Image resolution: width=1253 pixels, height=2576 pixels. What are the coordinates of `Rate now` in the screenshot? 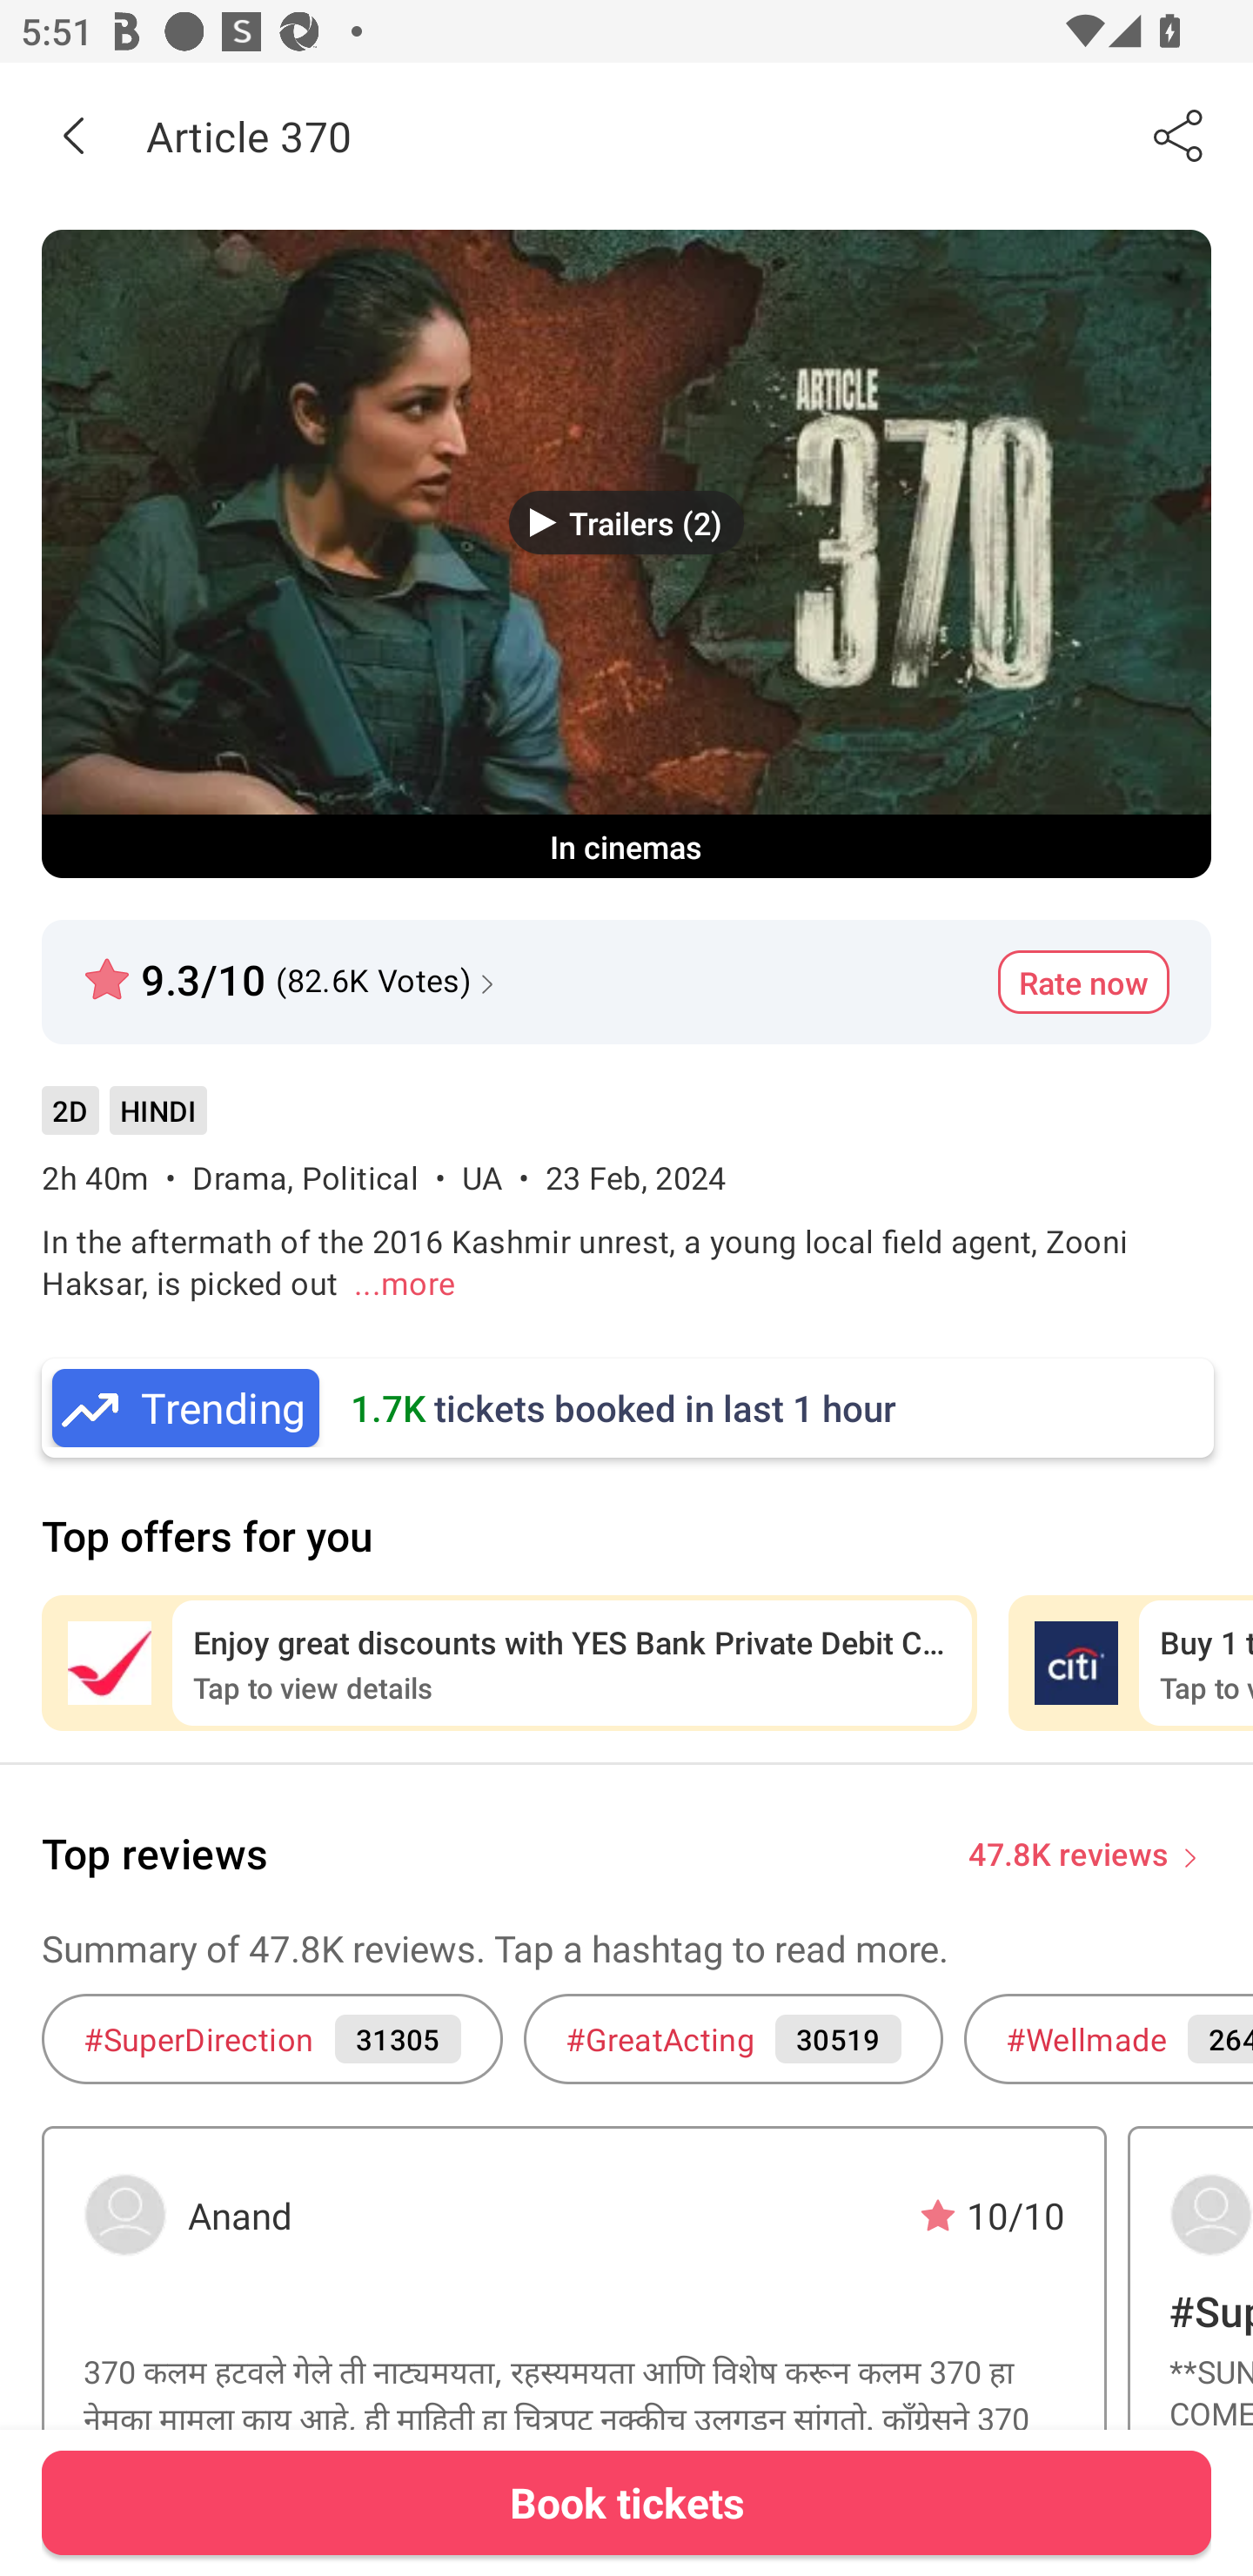 It's located at (1083, 983).